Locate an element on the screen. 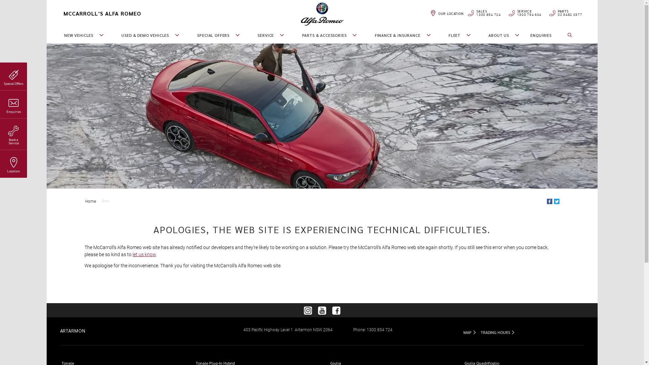  Follow Us on Instagram is located at coordinates (308, 310).